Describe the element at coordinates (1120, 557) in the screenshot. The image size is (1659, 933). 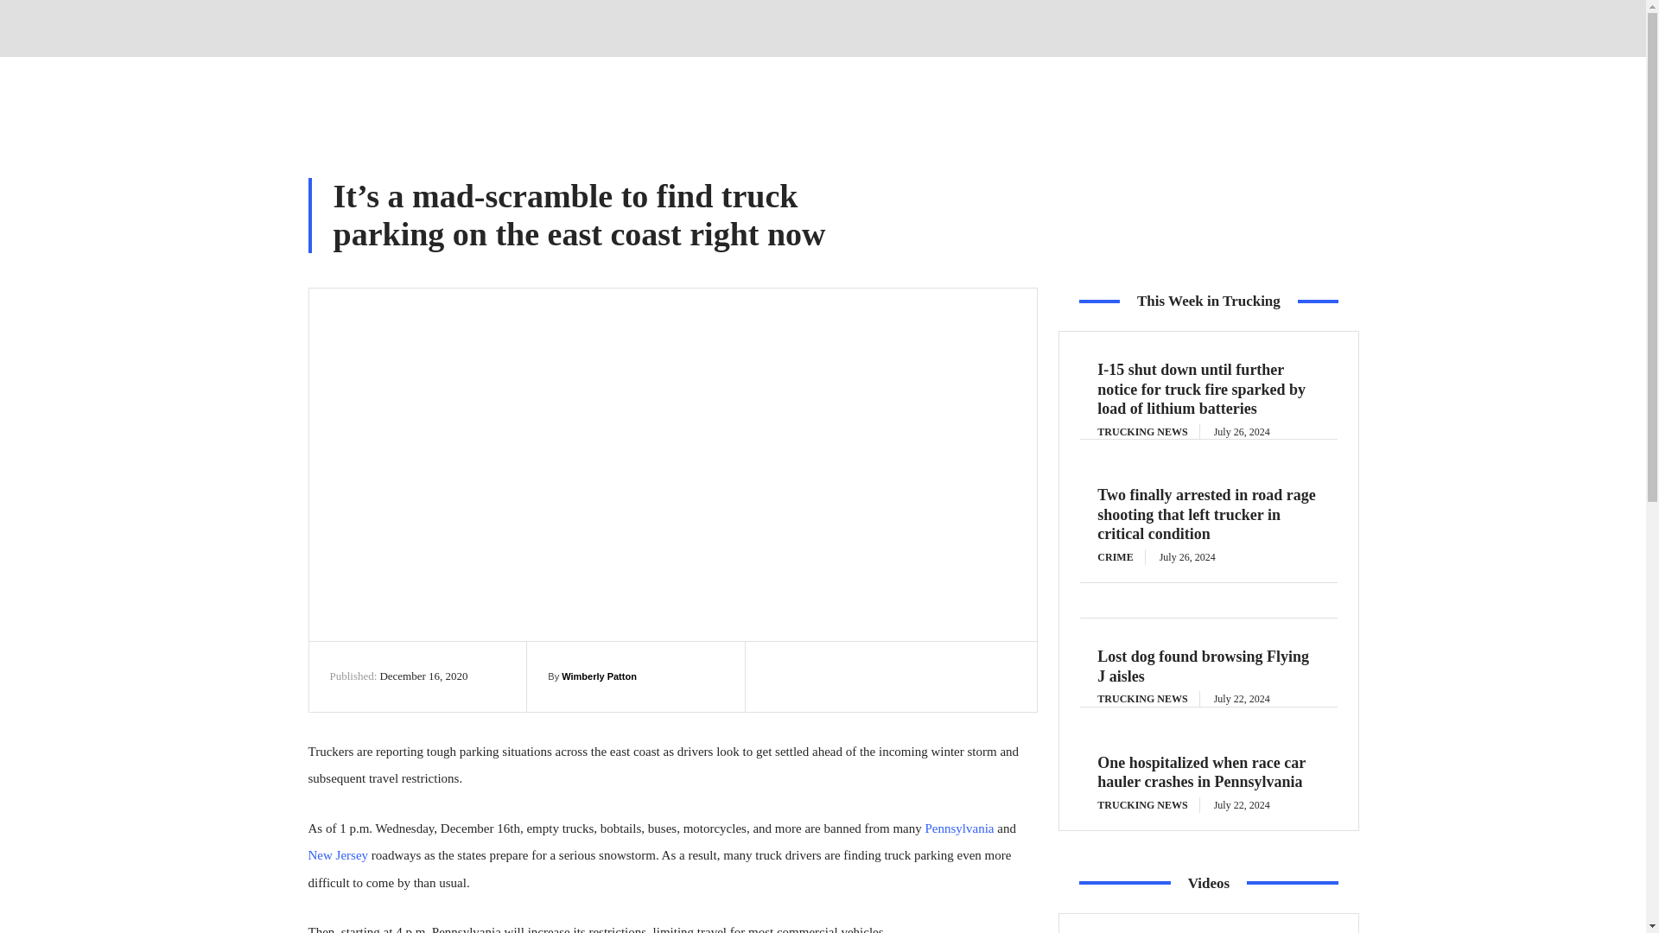
I see `CRIME` at that location.